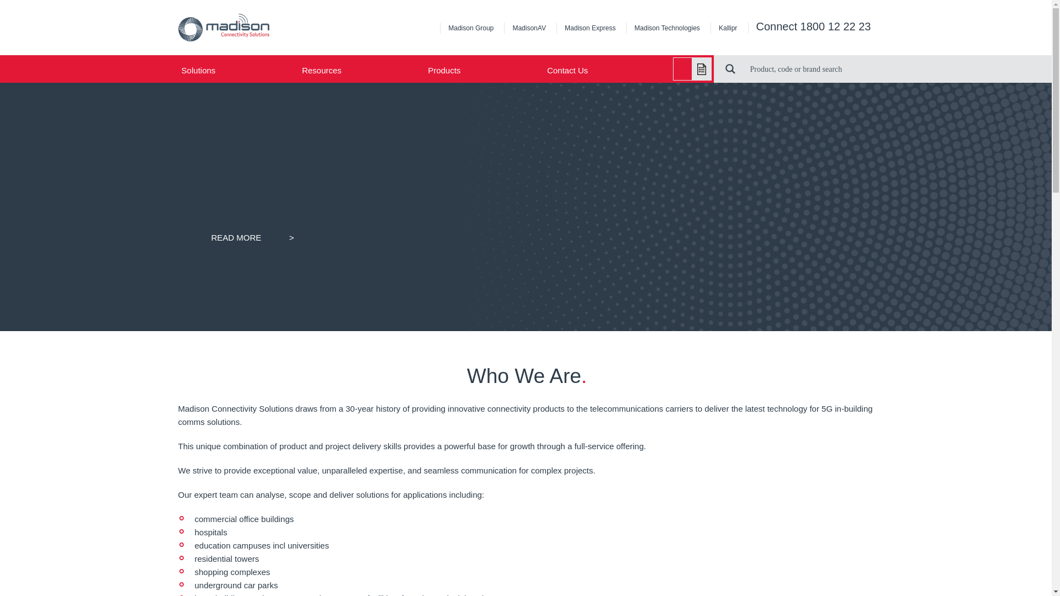 This screenshot has width=1060, height=596. Describe the element at coordinates (470, 28) in the screenshot. I see `Madison Group` at that location.